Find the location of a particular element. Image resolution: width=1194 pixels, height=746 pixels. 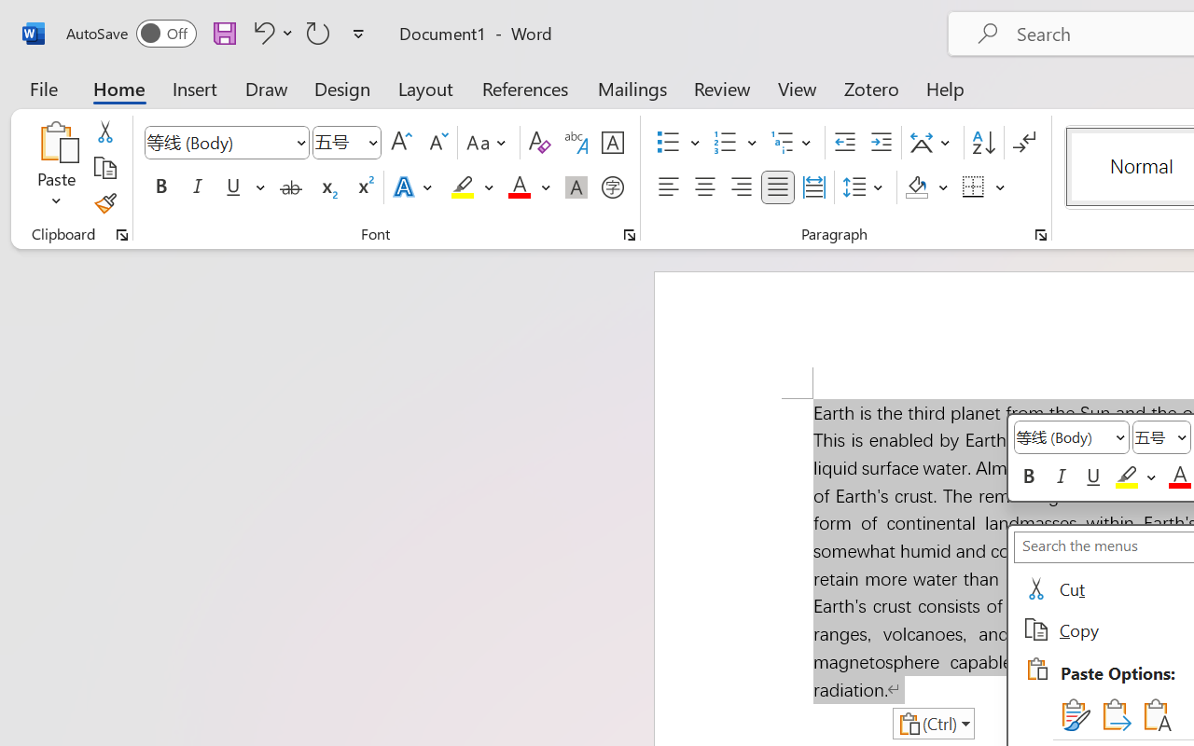

Sort... is located at coordinates (983, 143).